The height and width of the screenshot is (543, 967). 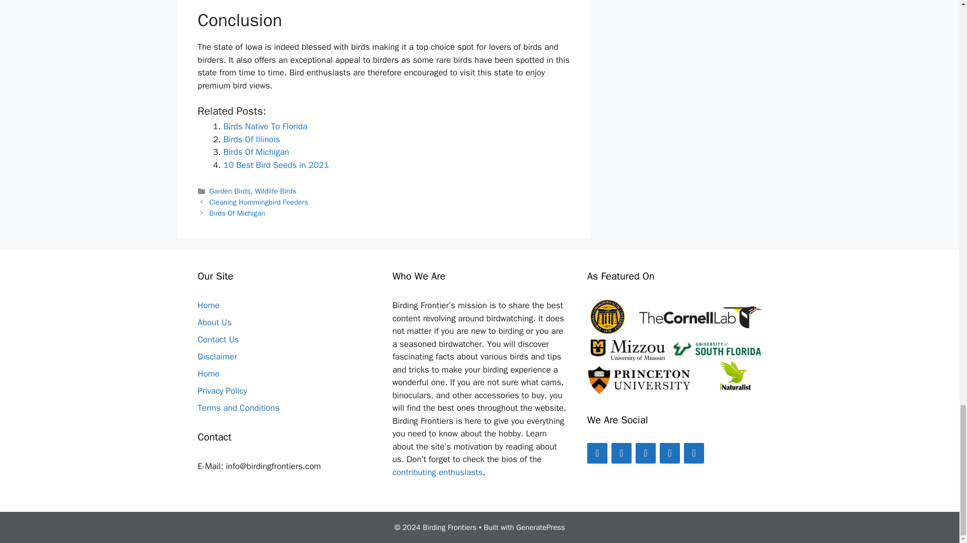 What do you see at coordinates (674, 346) in the screenshot?
I see `As Featured On` at bounding box center [674, 346].